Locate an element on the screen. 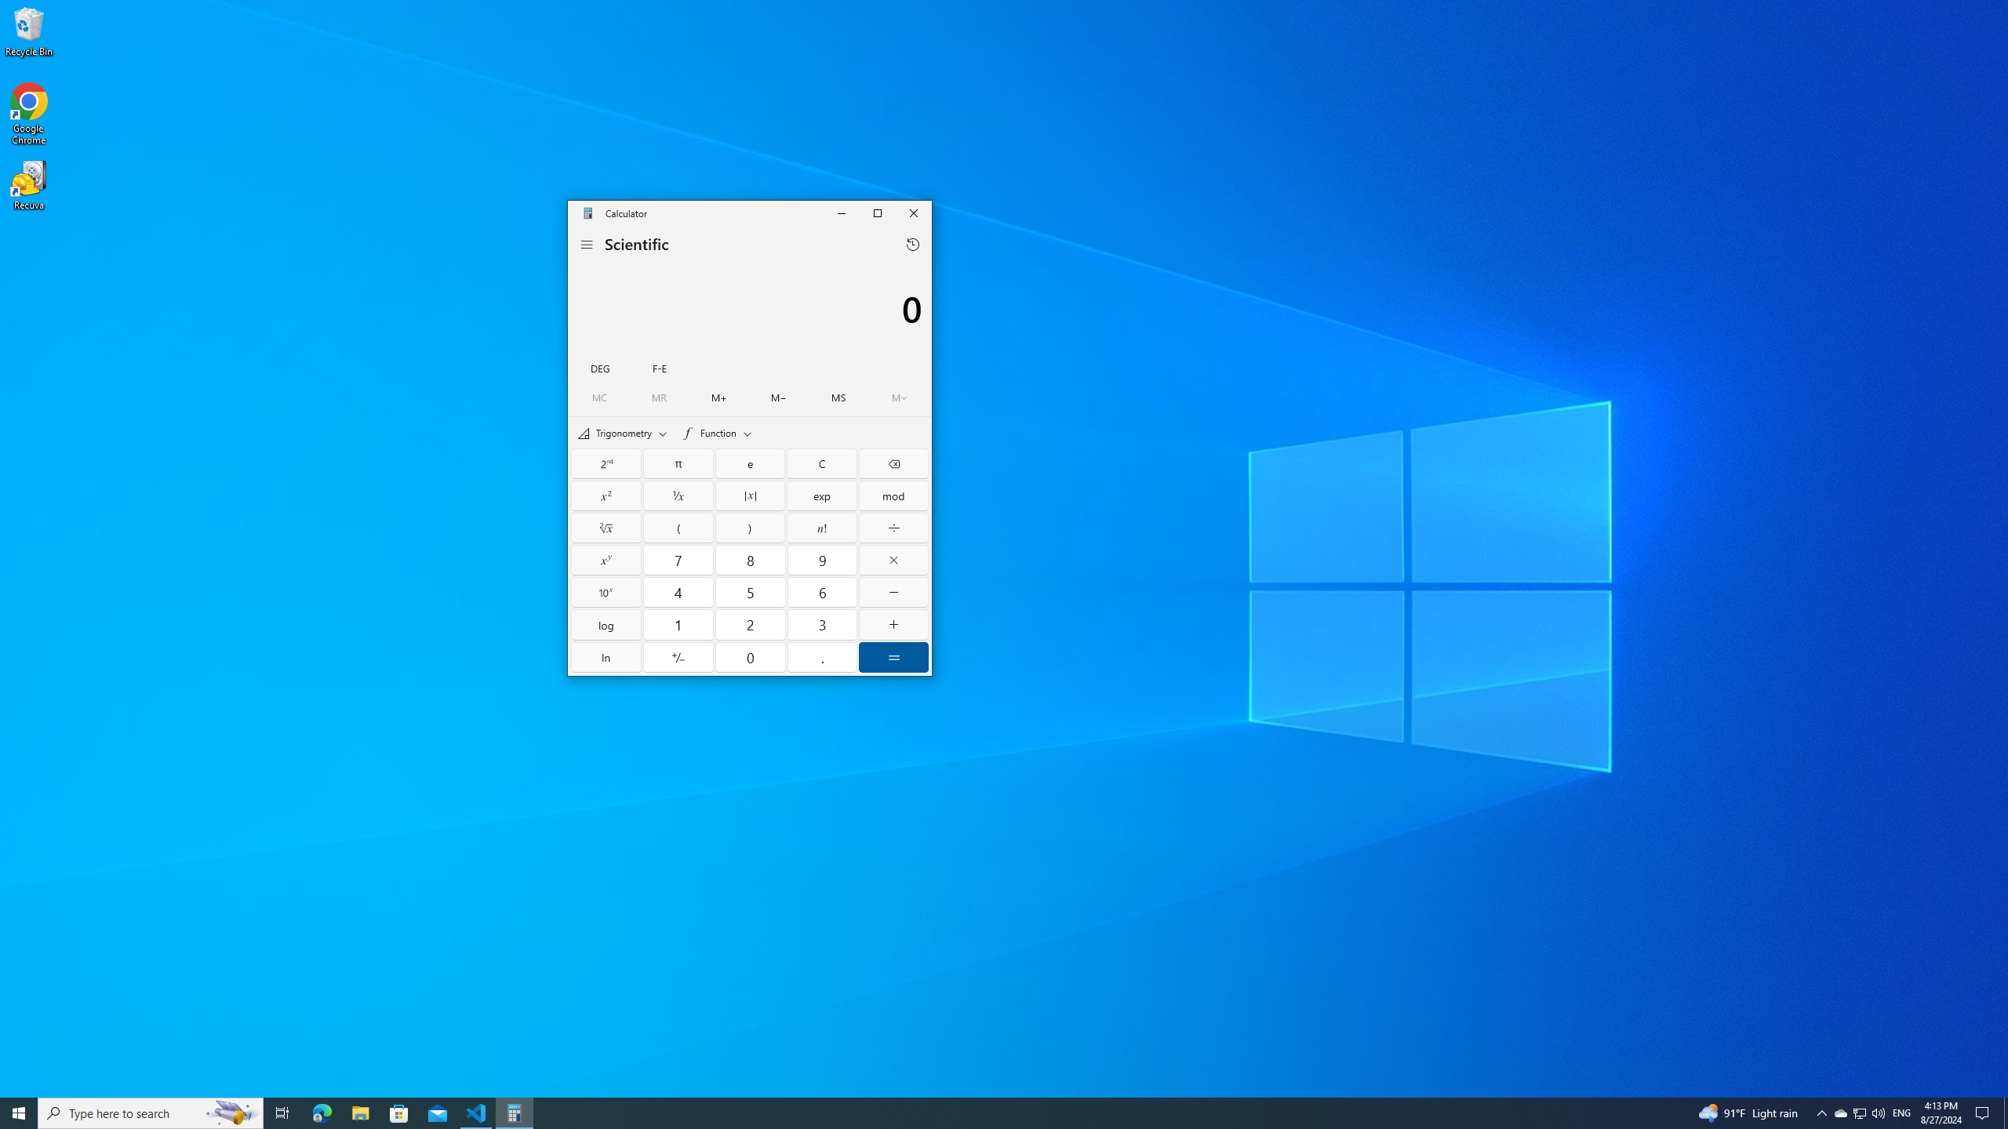 Image resolution: width=2008 pixels, height=1129 pixels. Trigonometry is located at coordinates (623, 433).